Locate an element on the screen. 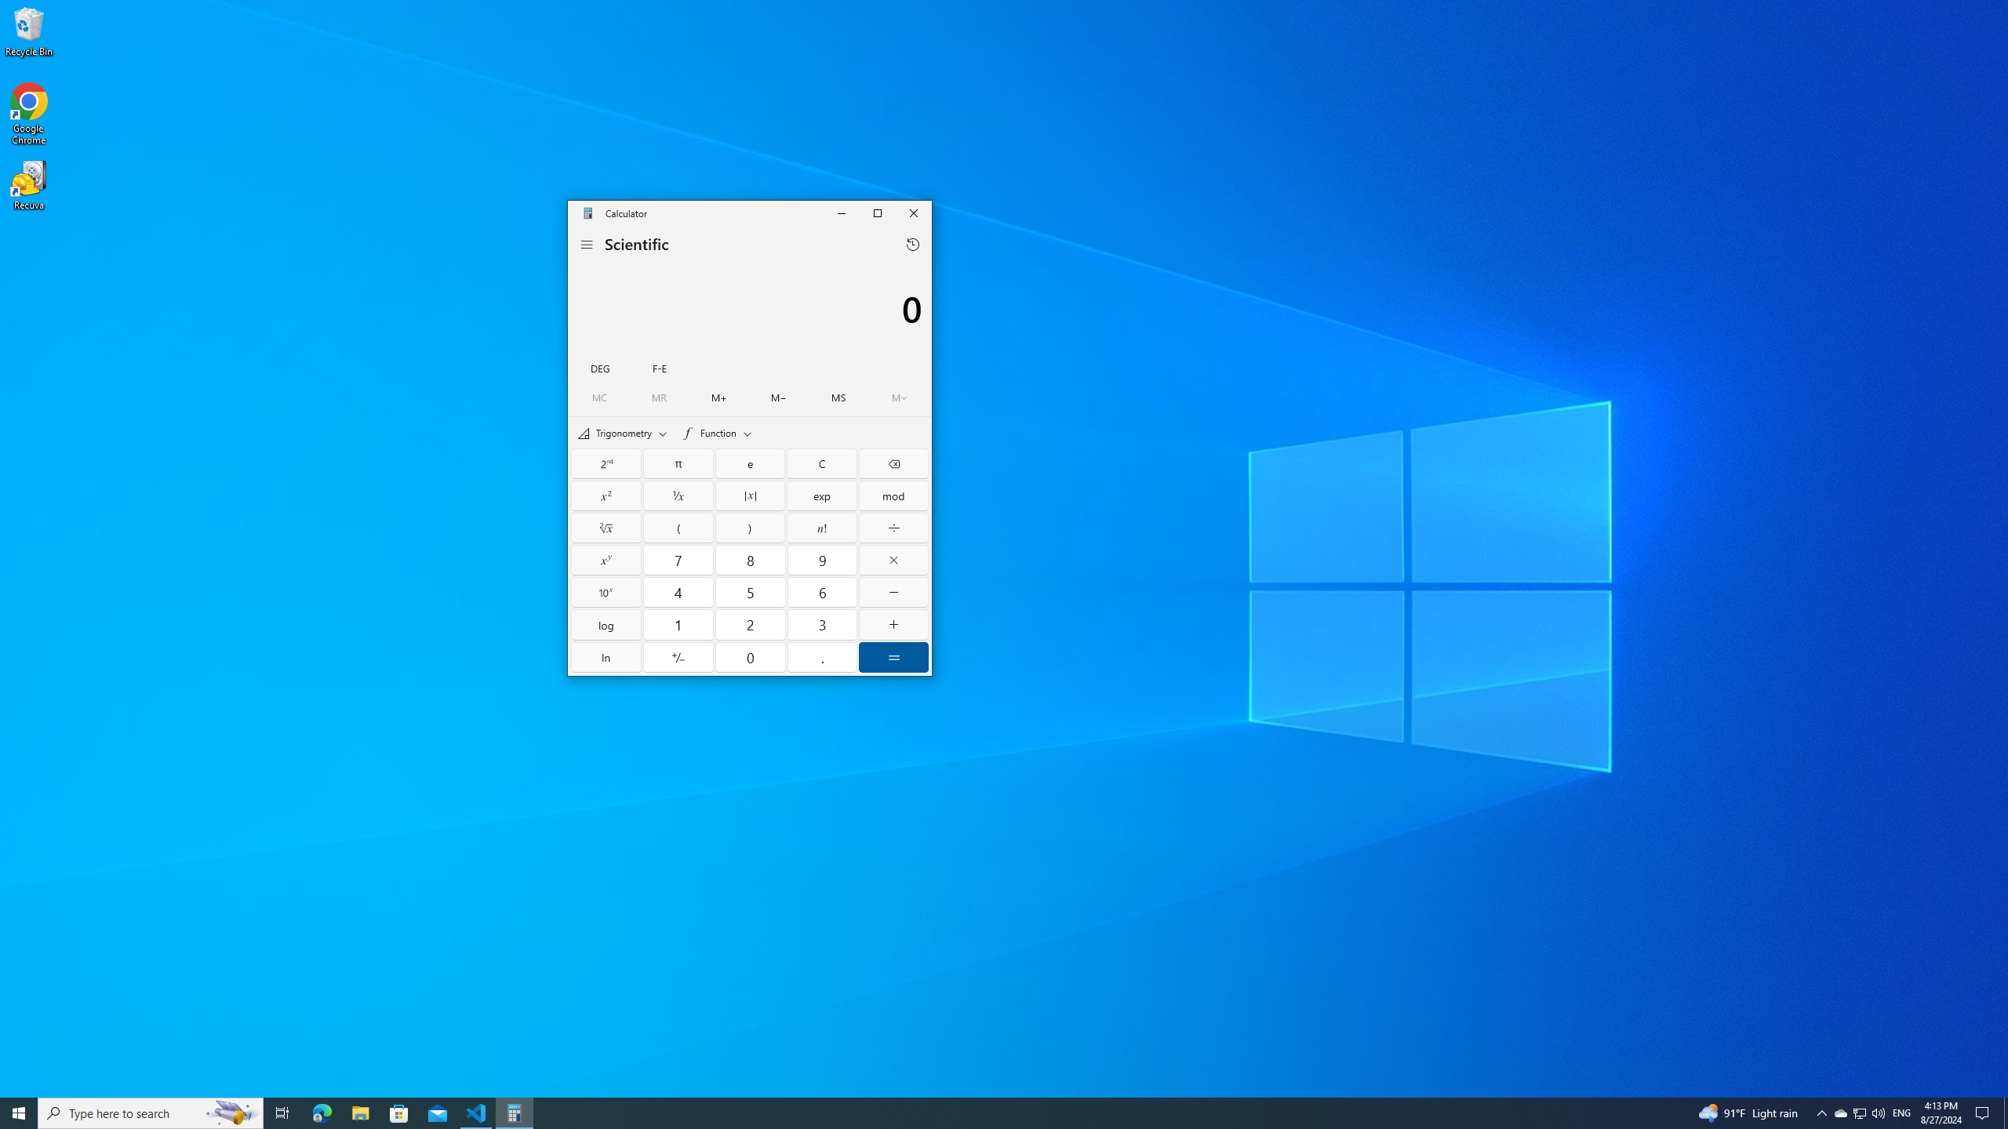 Image resolution: width=2008 pixels, height=1129 pixels. Trigonometry is located at coordinates (623, 433).